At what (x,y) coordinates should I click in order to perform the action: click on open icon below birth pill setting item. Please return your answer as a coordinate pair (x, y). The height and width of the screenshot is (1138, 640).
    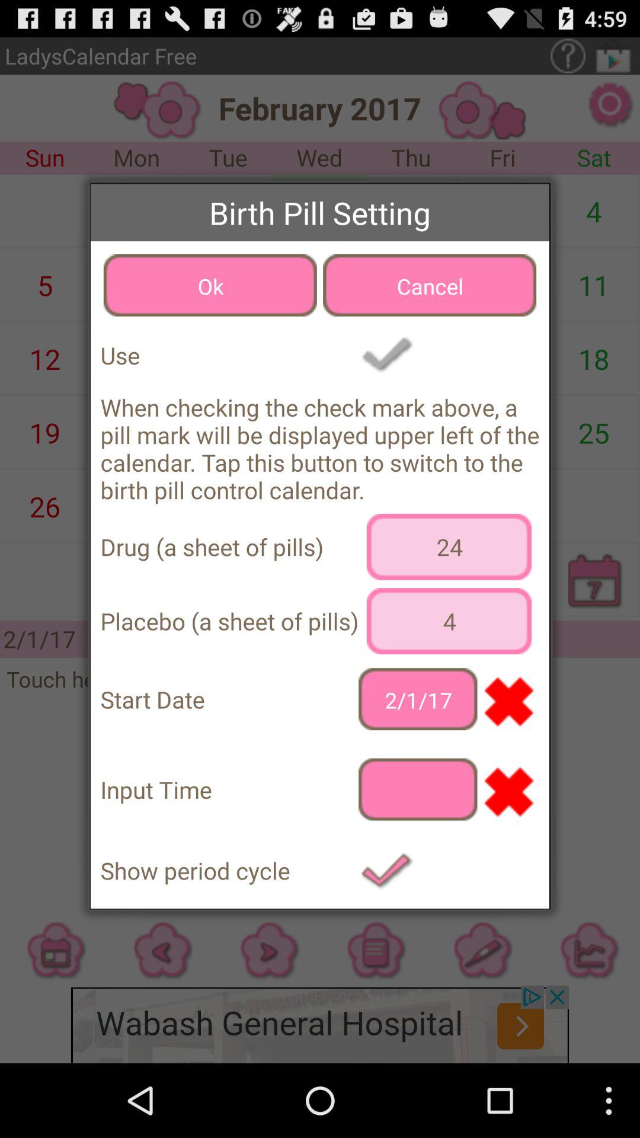
    Looking at the image, I should click on (210, 285).